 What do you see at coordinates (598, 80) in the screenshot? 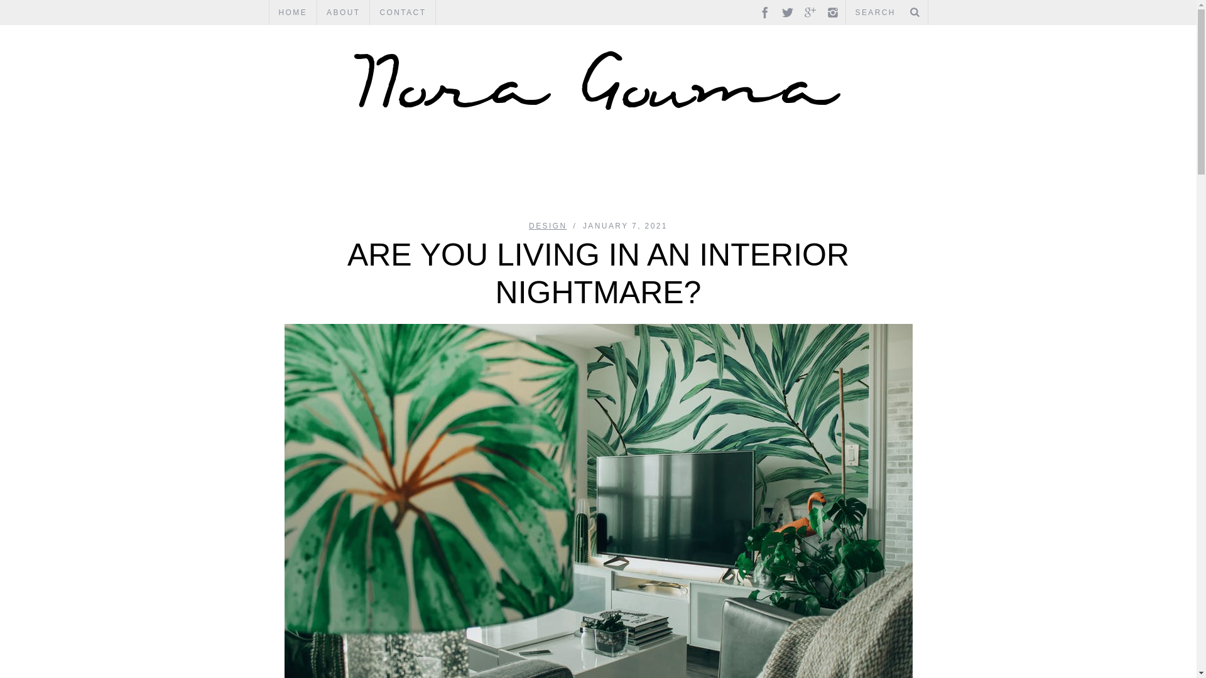
I see ` - ` at bounding box center [598, 80].